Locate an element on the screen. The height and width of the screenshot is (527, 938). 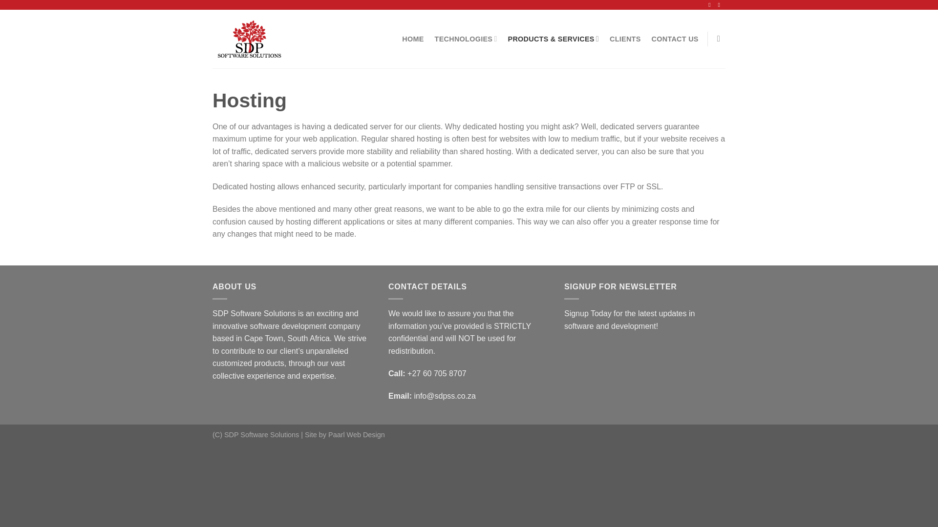
TECHNOLOGIES is located at coordinates (466, 39).